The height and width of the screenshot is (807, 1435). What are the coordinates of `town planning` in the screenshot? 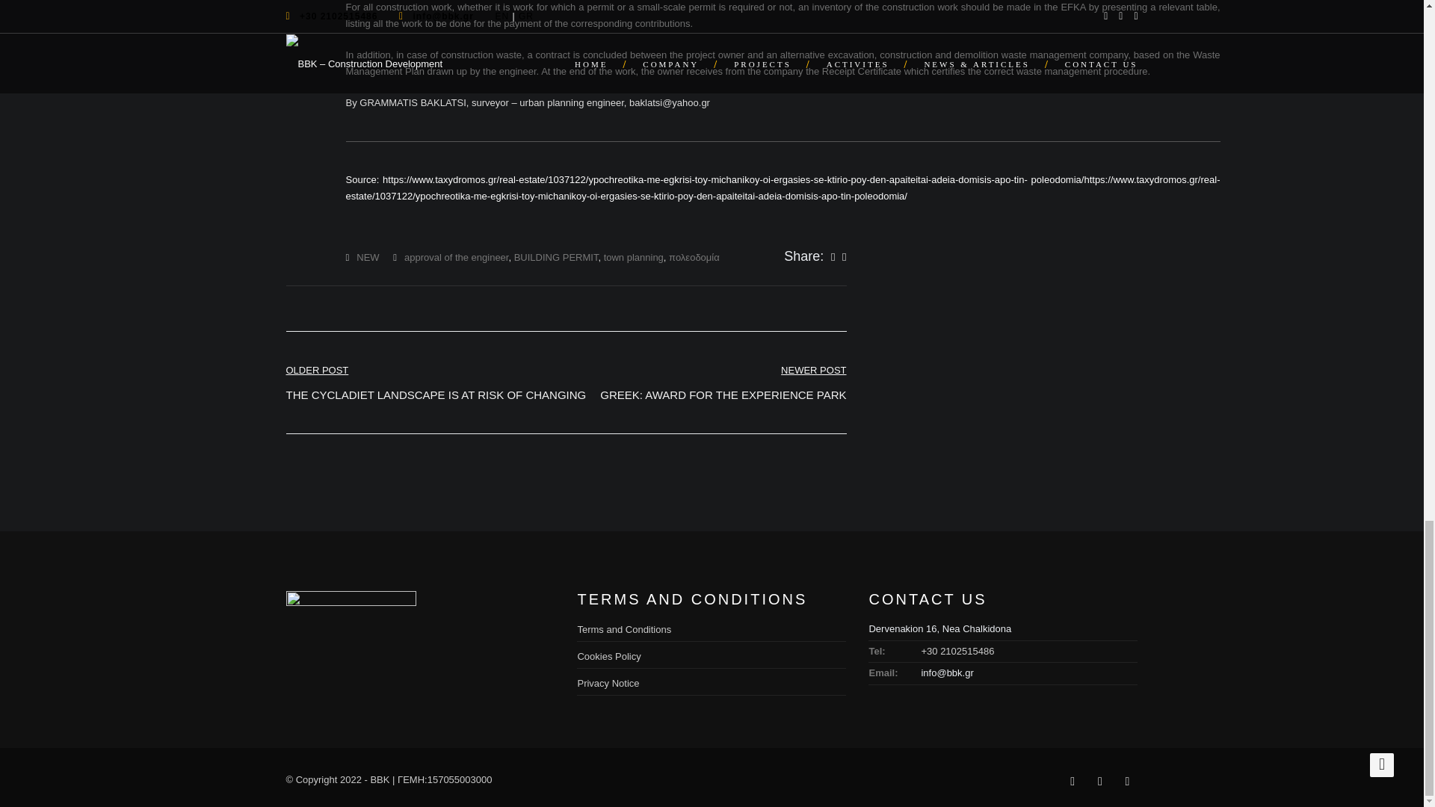 It's located at (435, 383).